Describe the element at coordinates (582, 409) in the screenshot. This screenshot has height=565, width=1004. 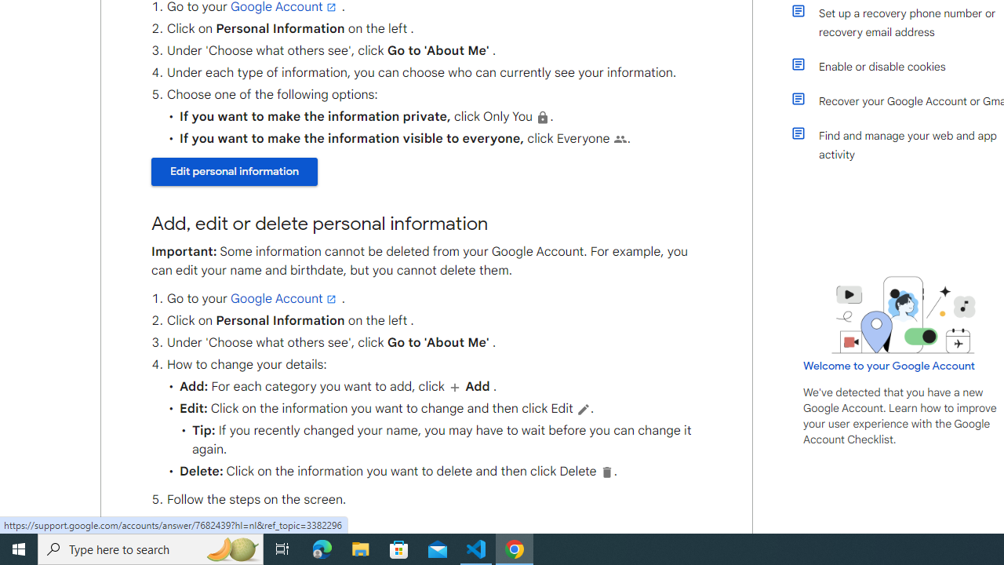
I see `To process` at that location.